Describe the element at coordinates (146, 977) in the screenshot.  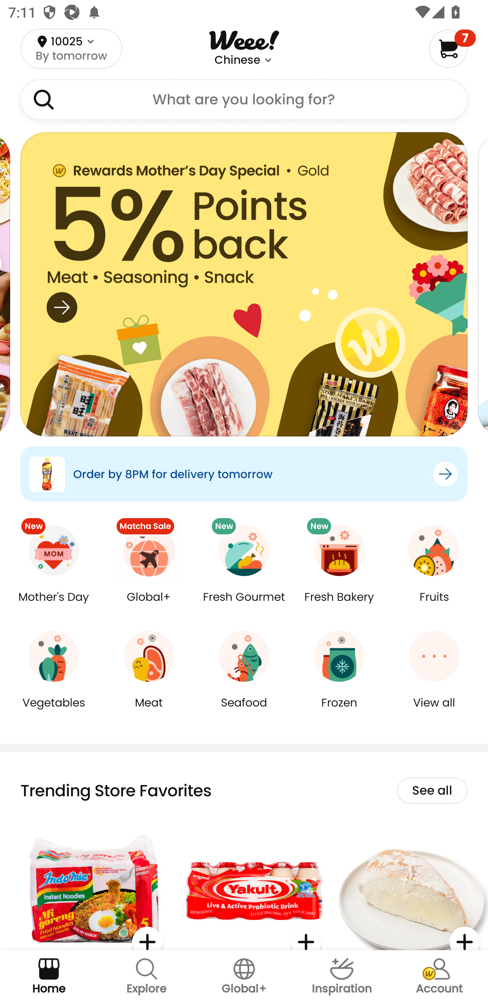
I see `Explore` at that location.